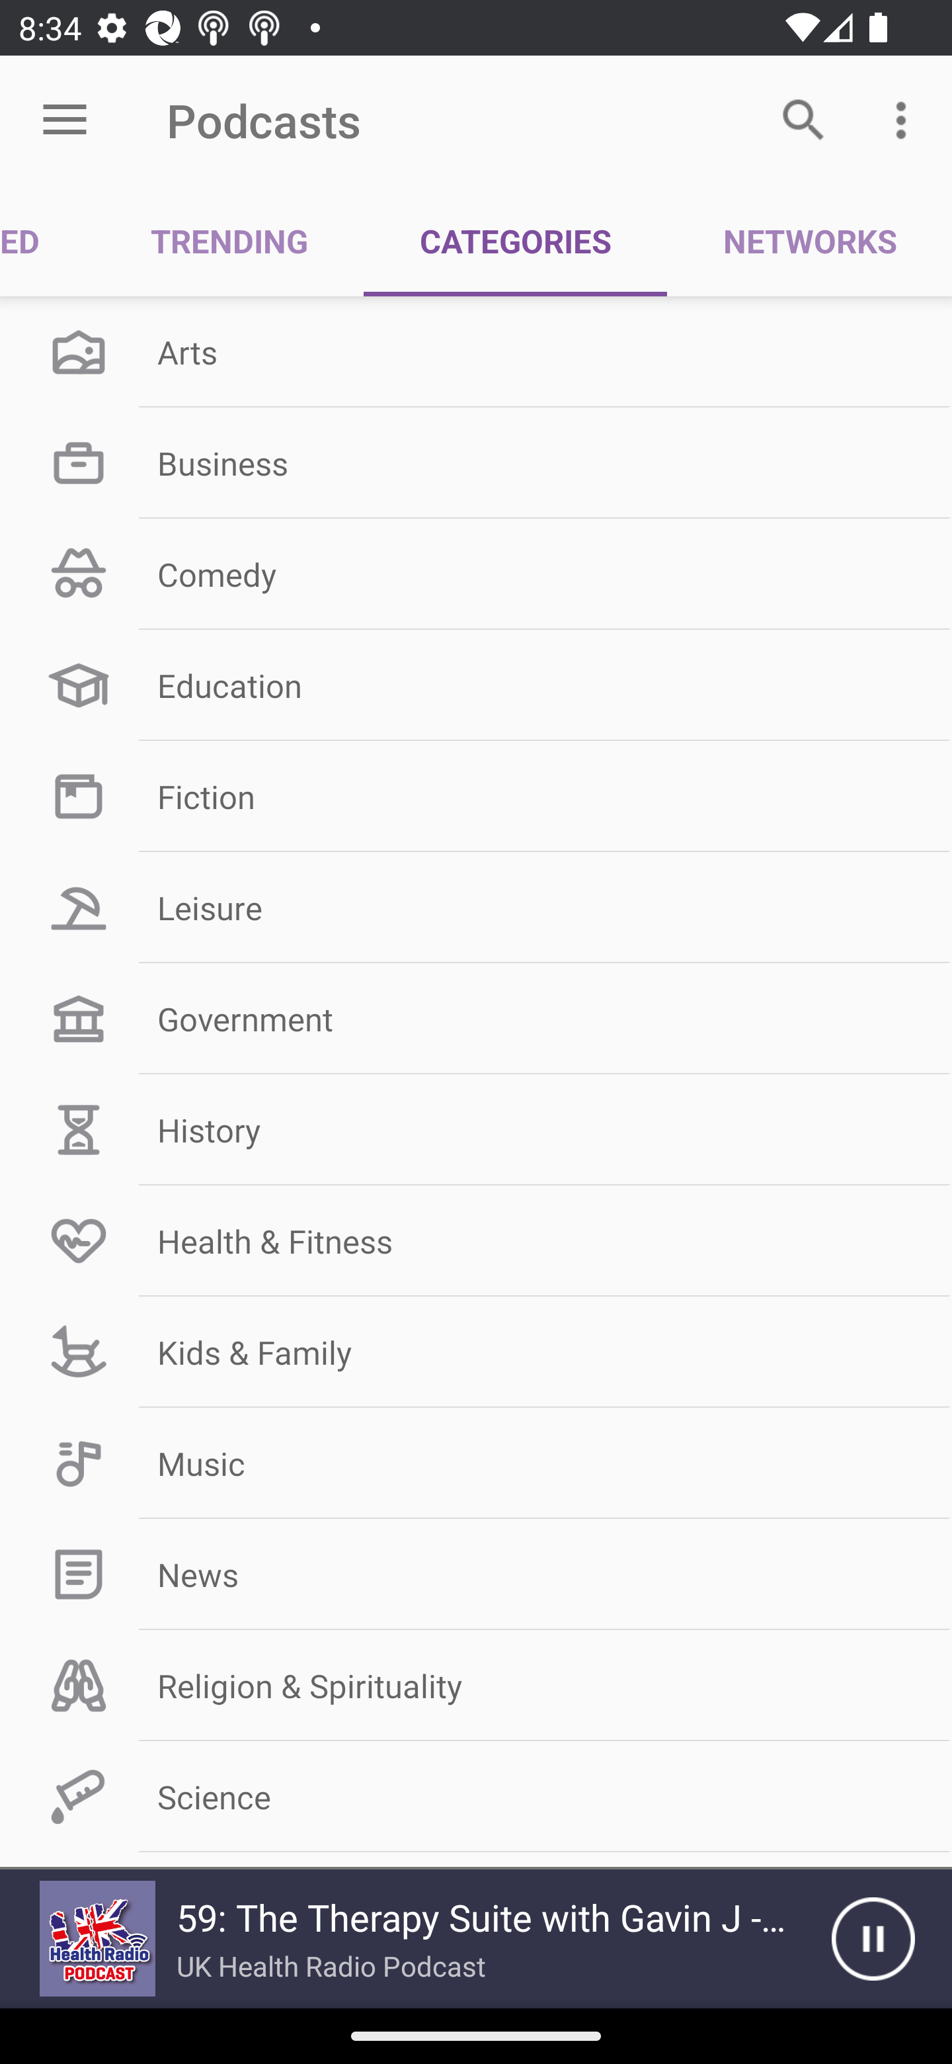 The height and width of the screenshot is (2064, 952). What do you see at coordinates (65, 120) in the screenshot?
I see `Open menu` at bounding box center [65, 120].